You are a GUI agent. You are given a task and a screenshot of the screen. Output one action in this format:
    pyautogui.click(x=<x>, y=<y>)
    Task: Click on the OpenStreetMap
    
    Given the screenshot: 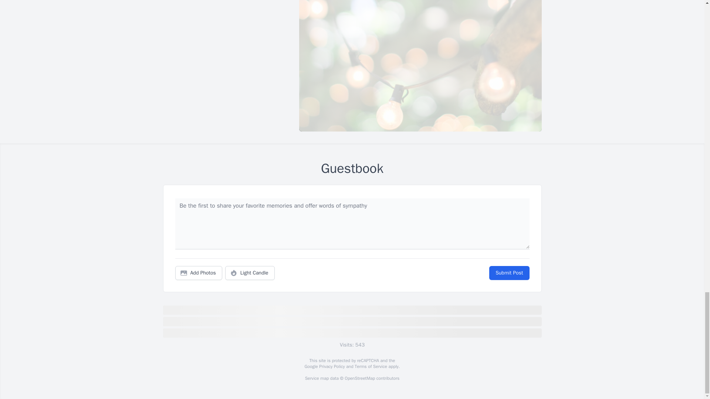 What is the action you would take?
    pyautogui.click(x=359, y=378)
    